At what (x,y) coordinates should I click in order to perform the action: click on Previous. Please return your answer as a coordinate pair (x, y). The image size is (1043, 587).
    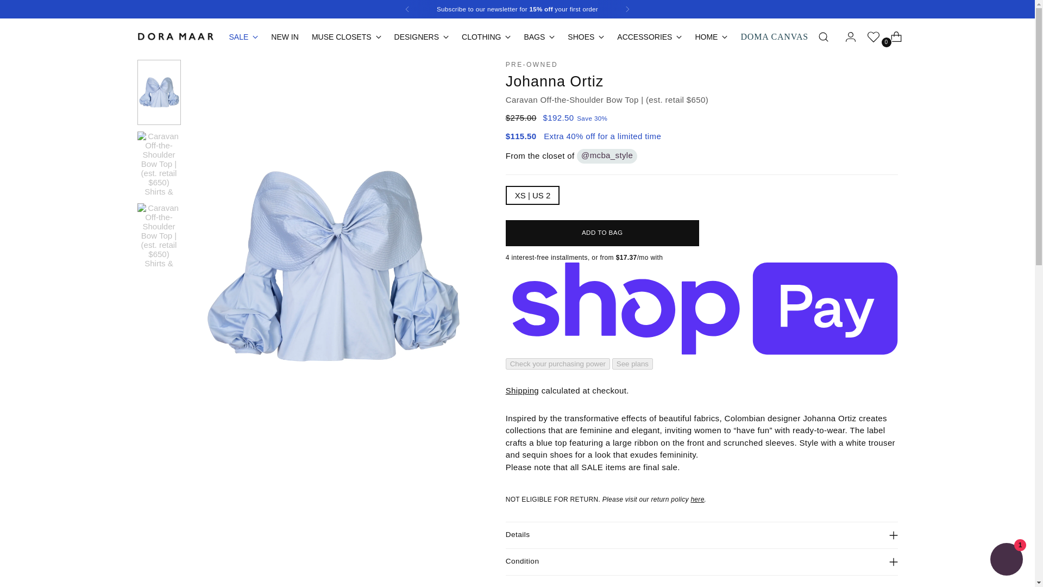
    Looking at the image, I should click on (407, 9).